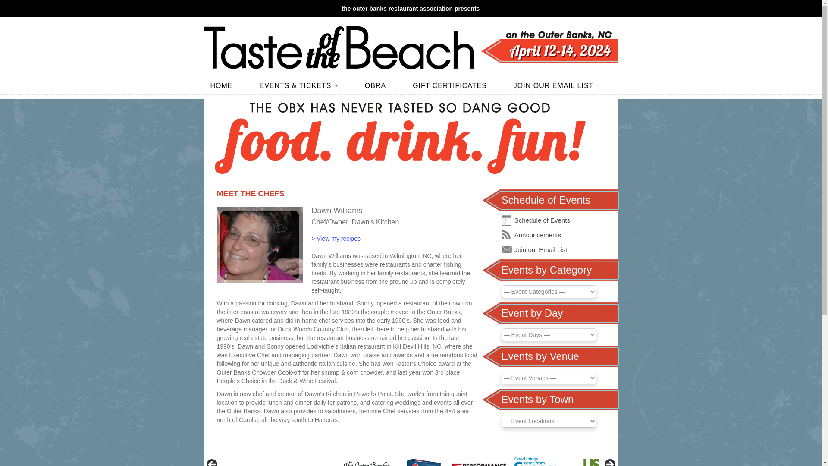  What do you see at coordinates (228, 86) in the screenshot?
I see `HOME` at bounding box center [228, 86].